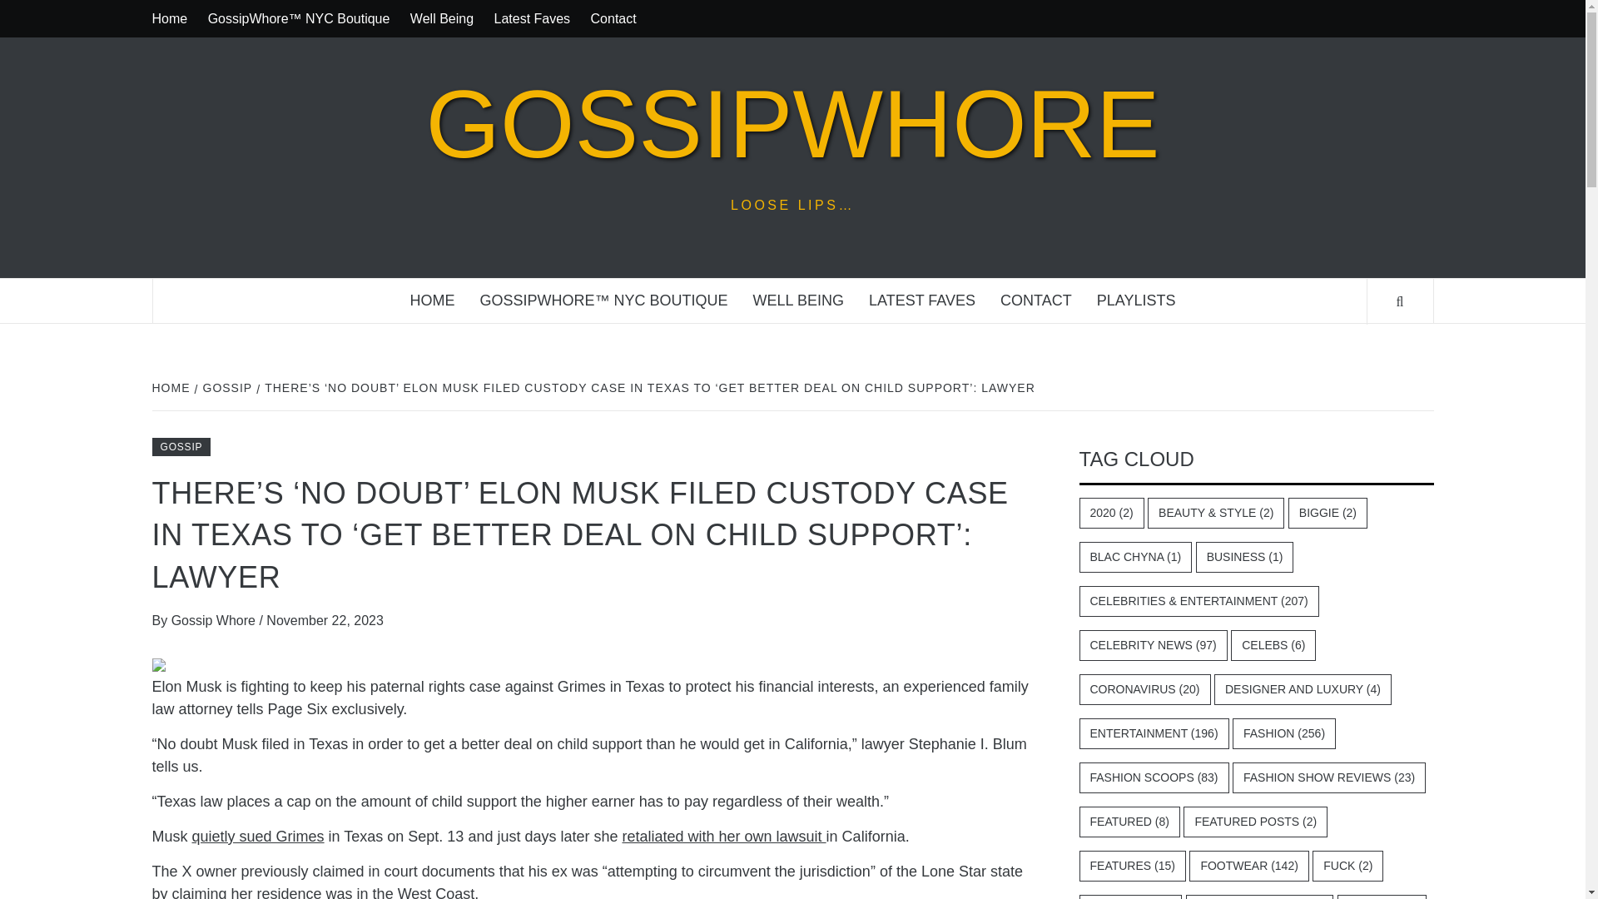  What do you see at coordinates (226, 388) in the screenshot?
I see `GOSSIP` at bounding box center [226, 388].